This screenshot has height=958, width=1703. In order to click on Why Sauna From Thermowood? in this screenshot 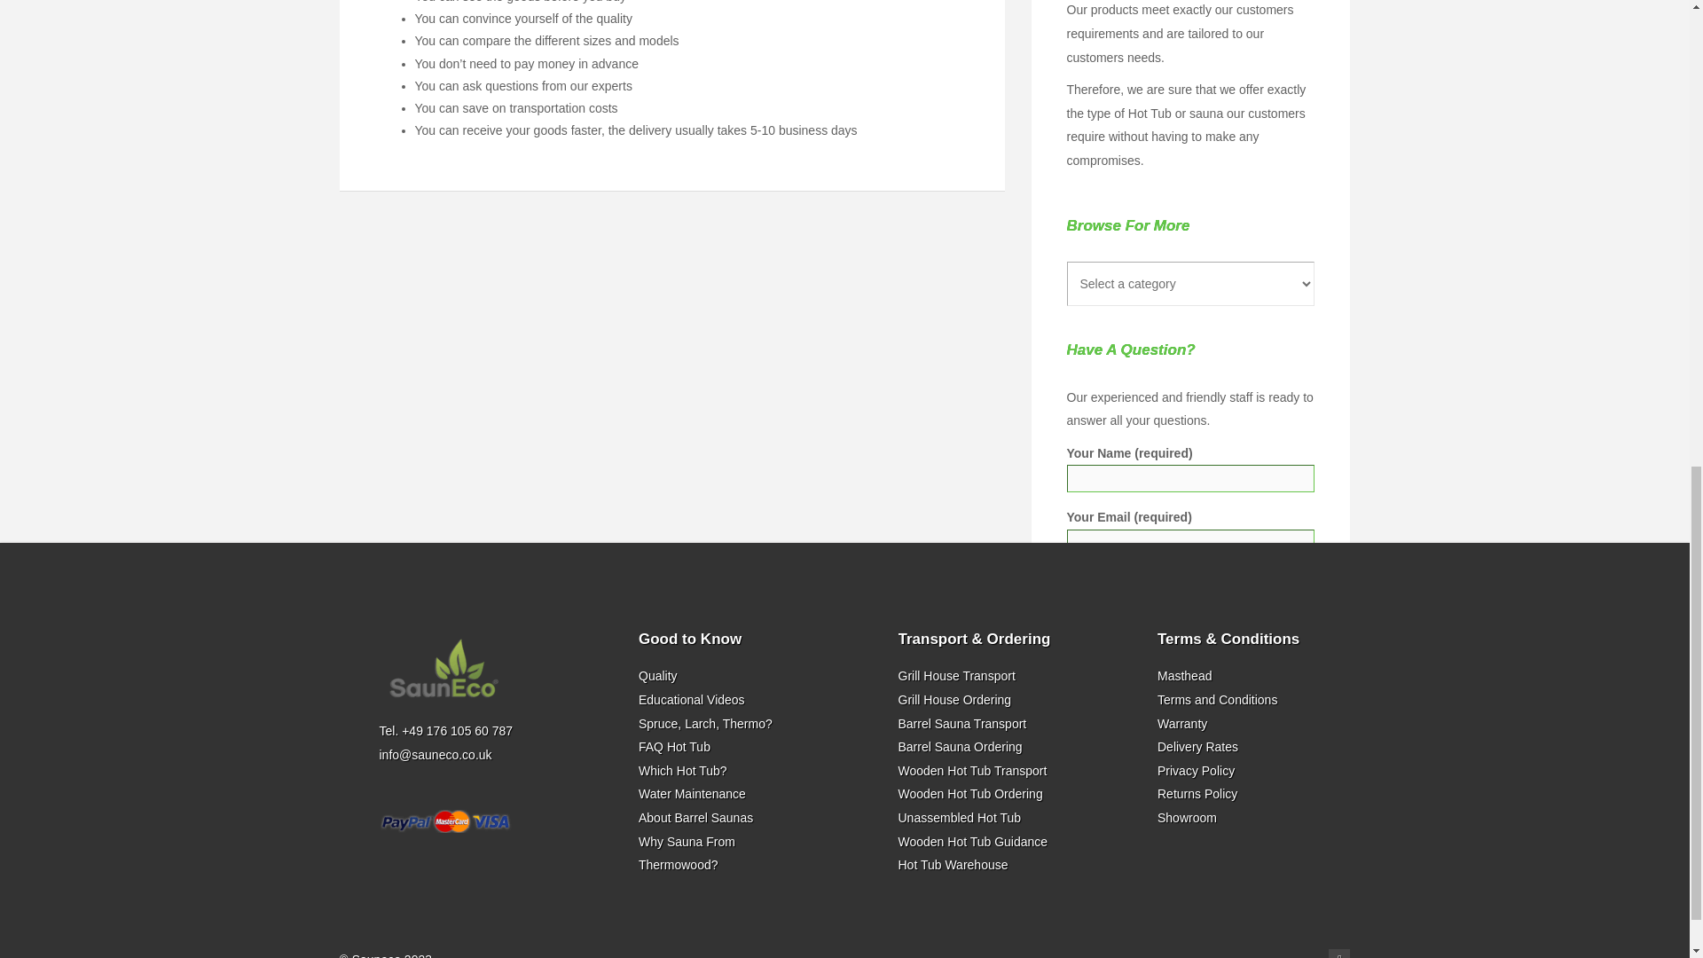, I will do `click(687, 853)`.